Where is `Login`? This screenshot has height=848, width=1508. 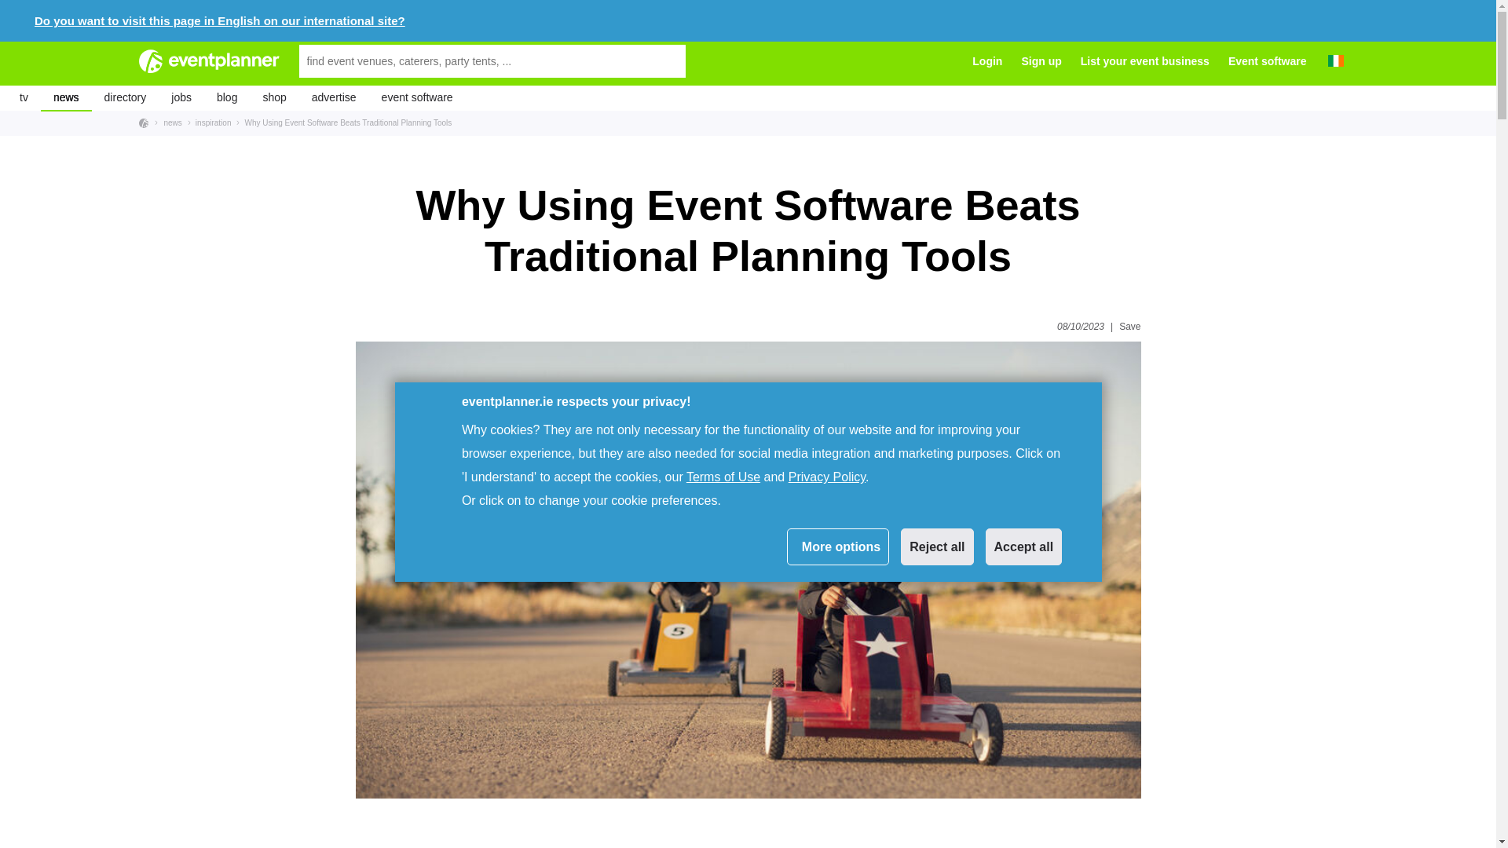 Login is located at coordinates (987, 61).